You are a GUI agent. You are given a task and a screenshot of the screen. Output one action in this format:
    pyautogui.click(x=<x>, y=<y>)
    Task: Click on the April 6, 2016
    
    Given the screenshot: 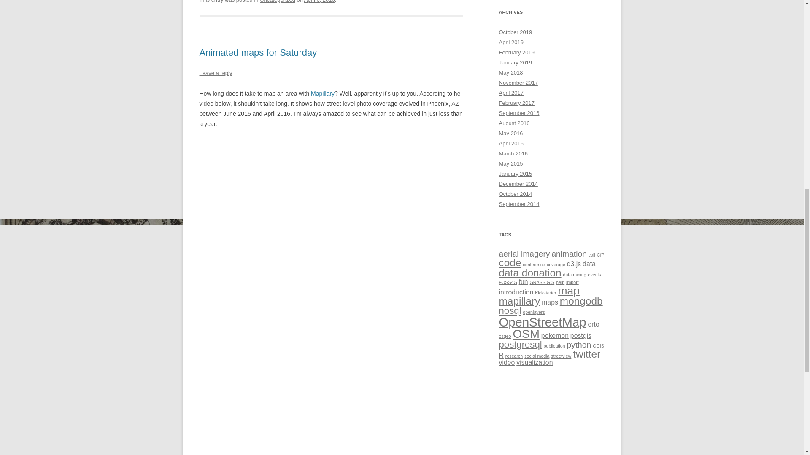 What is the action you would take?
    pyautogui.click(x=320, y=1)
    